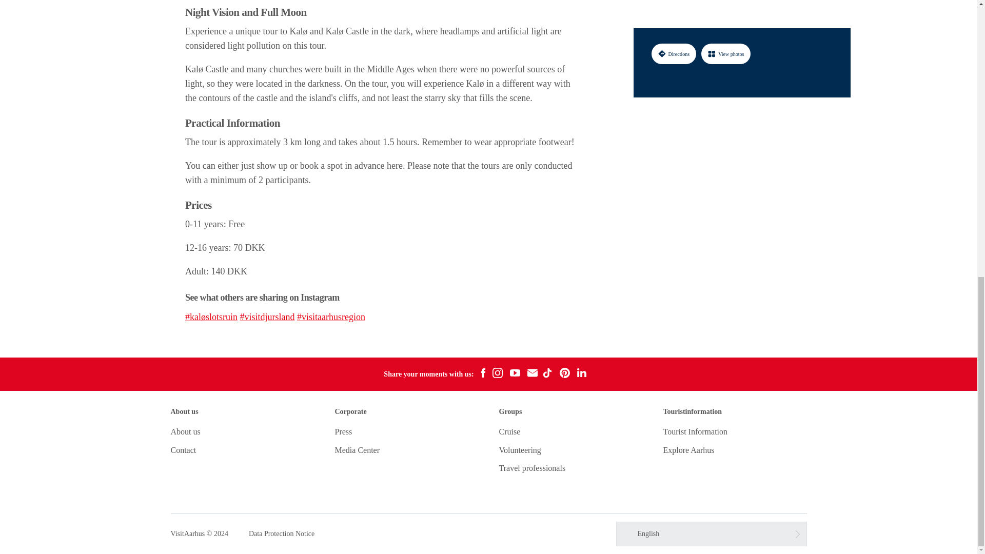 The image size is (985, 554). Describe the element at coordinates (564, 374) in the screenshot. I see `pinterest` at that location.